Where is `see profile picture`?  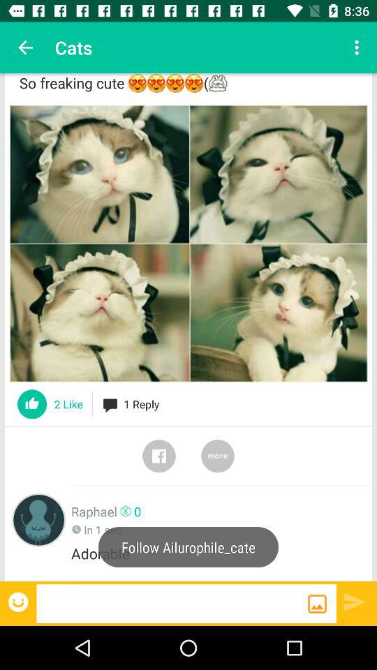 see profile picture is located at coordinates (39, 519).